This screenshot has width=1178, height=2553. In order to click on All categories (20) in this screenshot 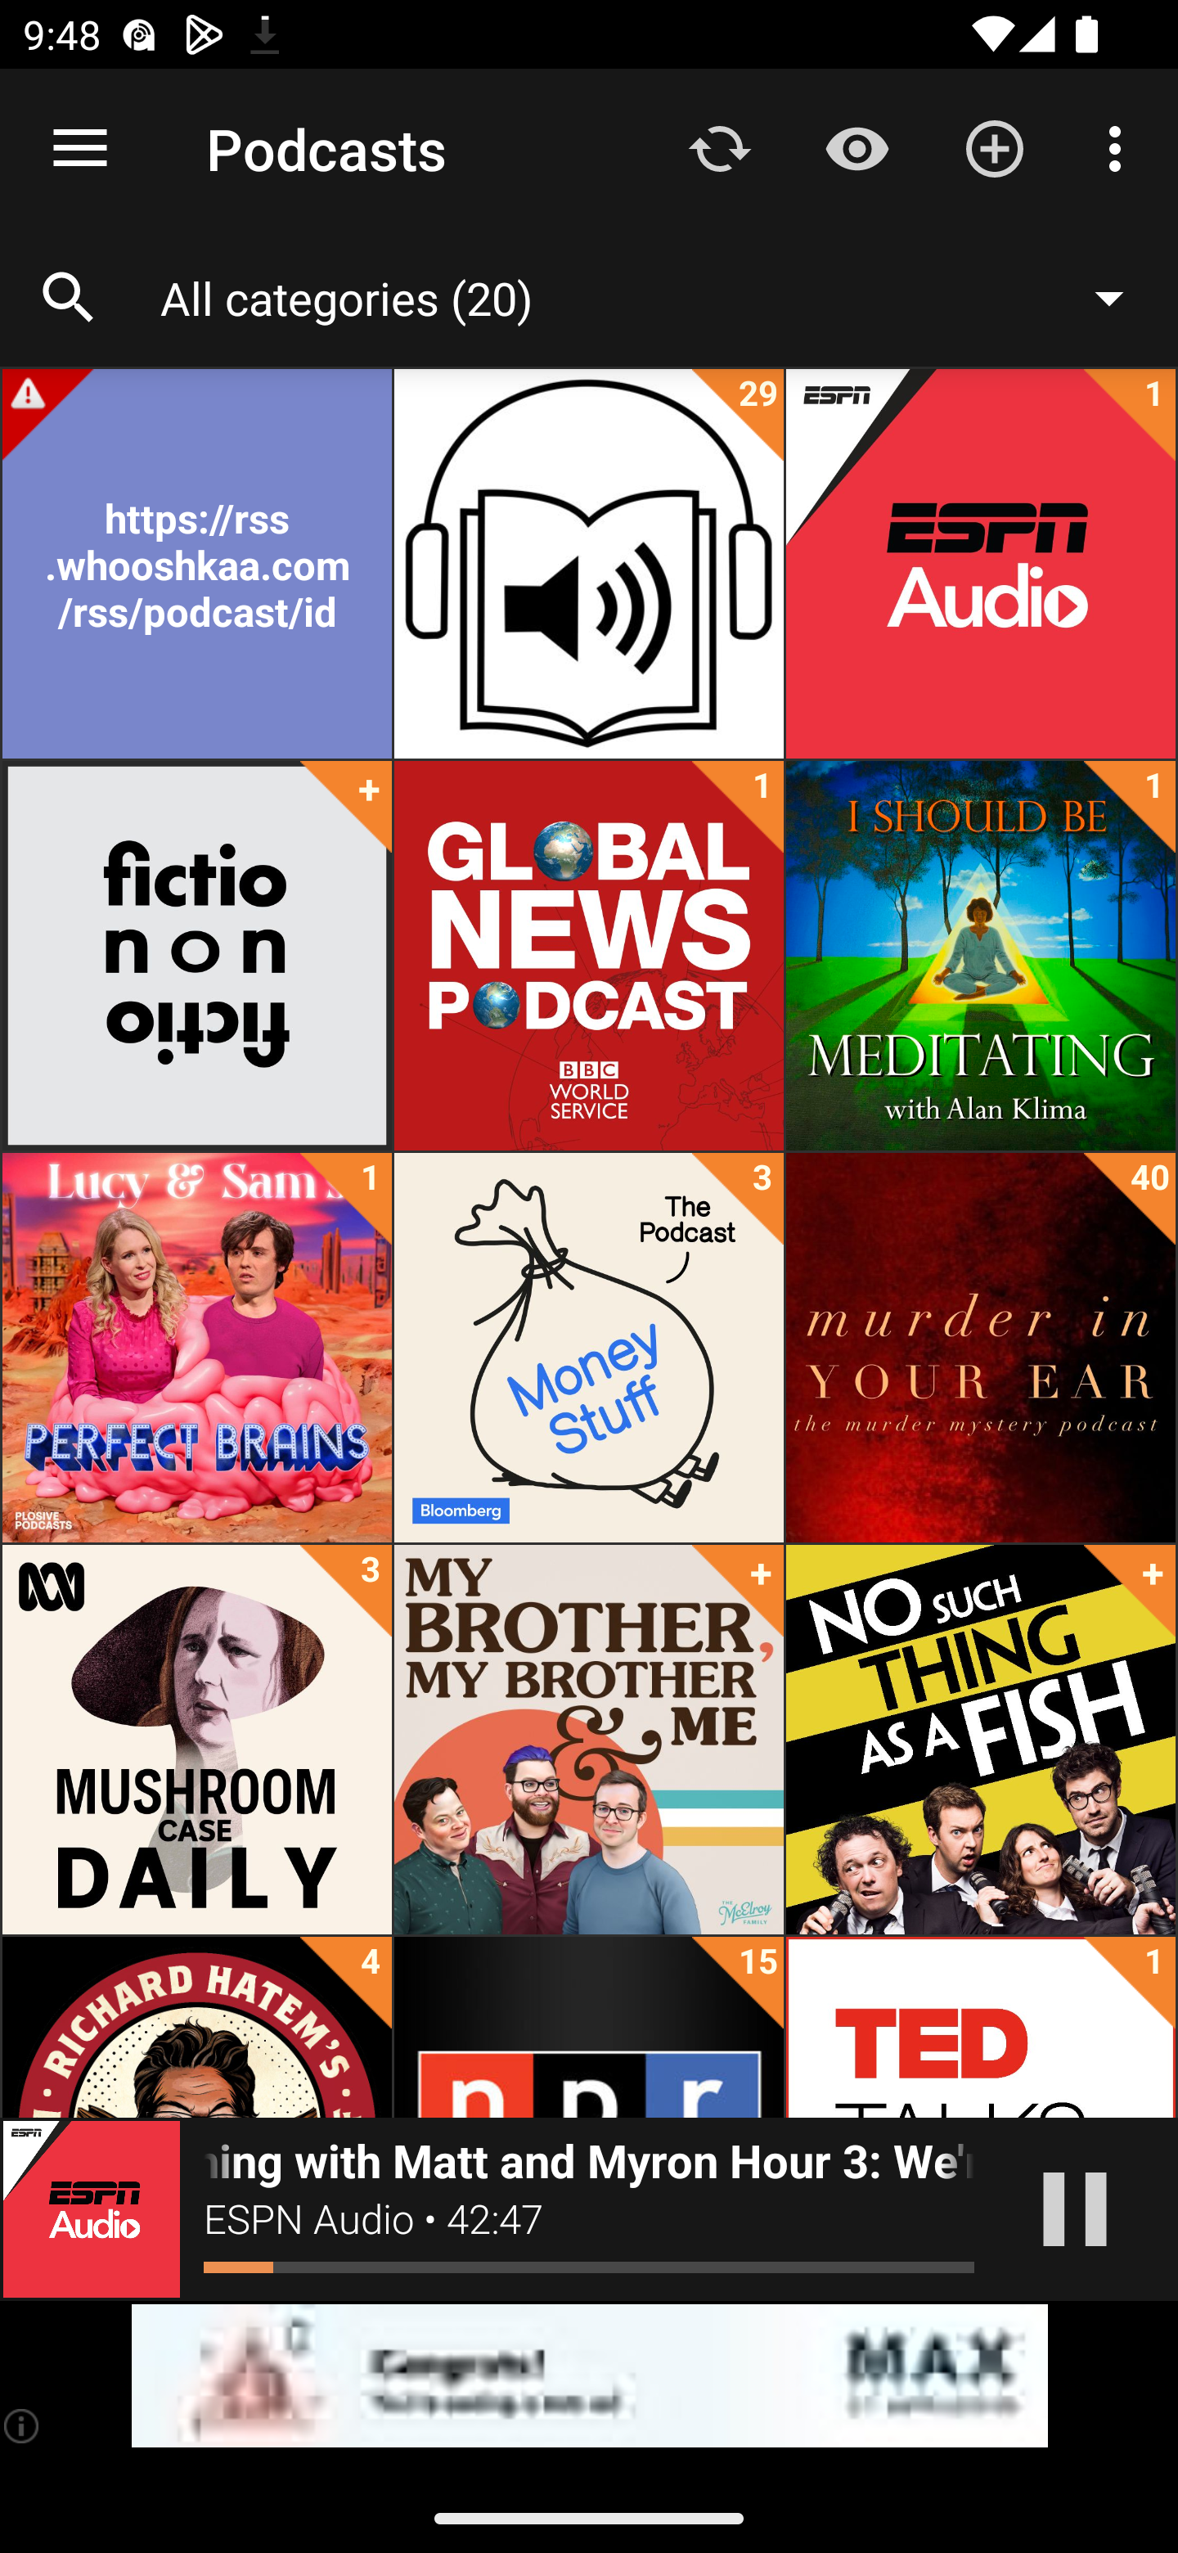, I will do `click(658, 297)`.